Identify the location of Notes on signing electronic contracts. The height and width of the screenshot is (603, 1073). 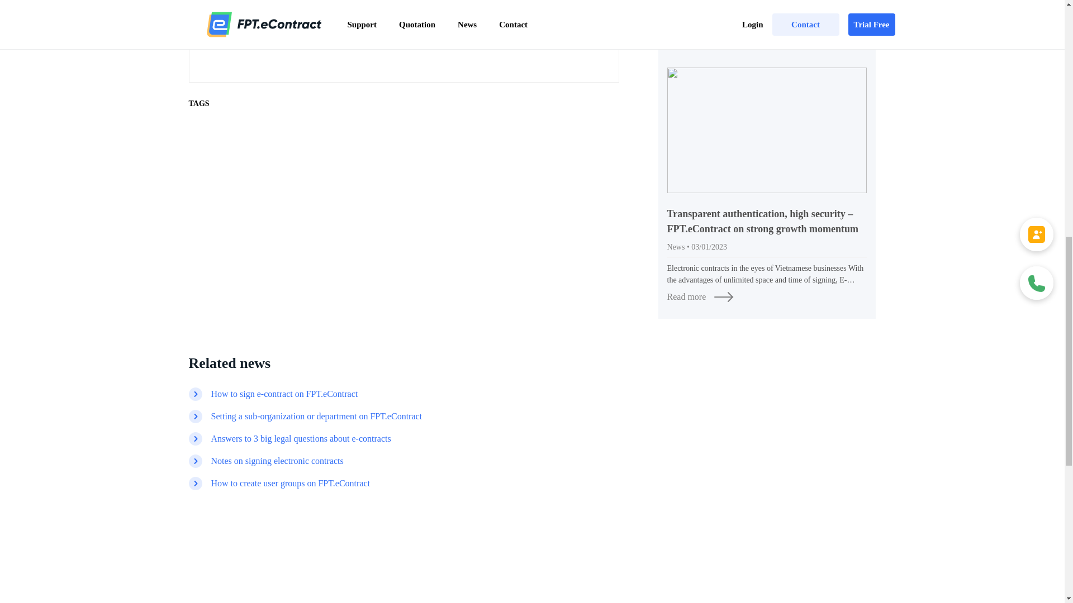
(277, 461).